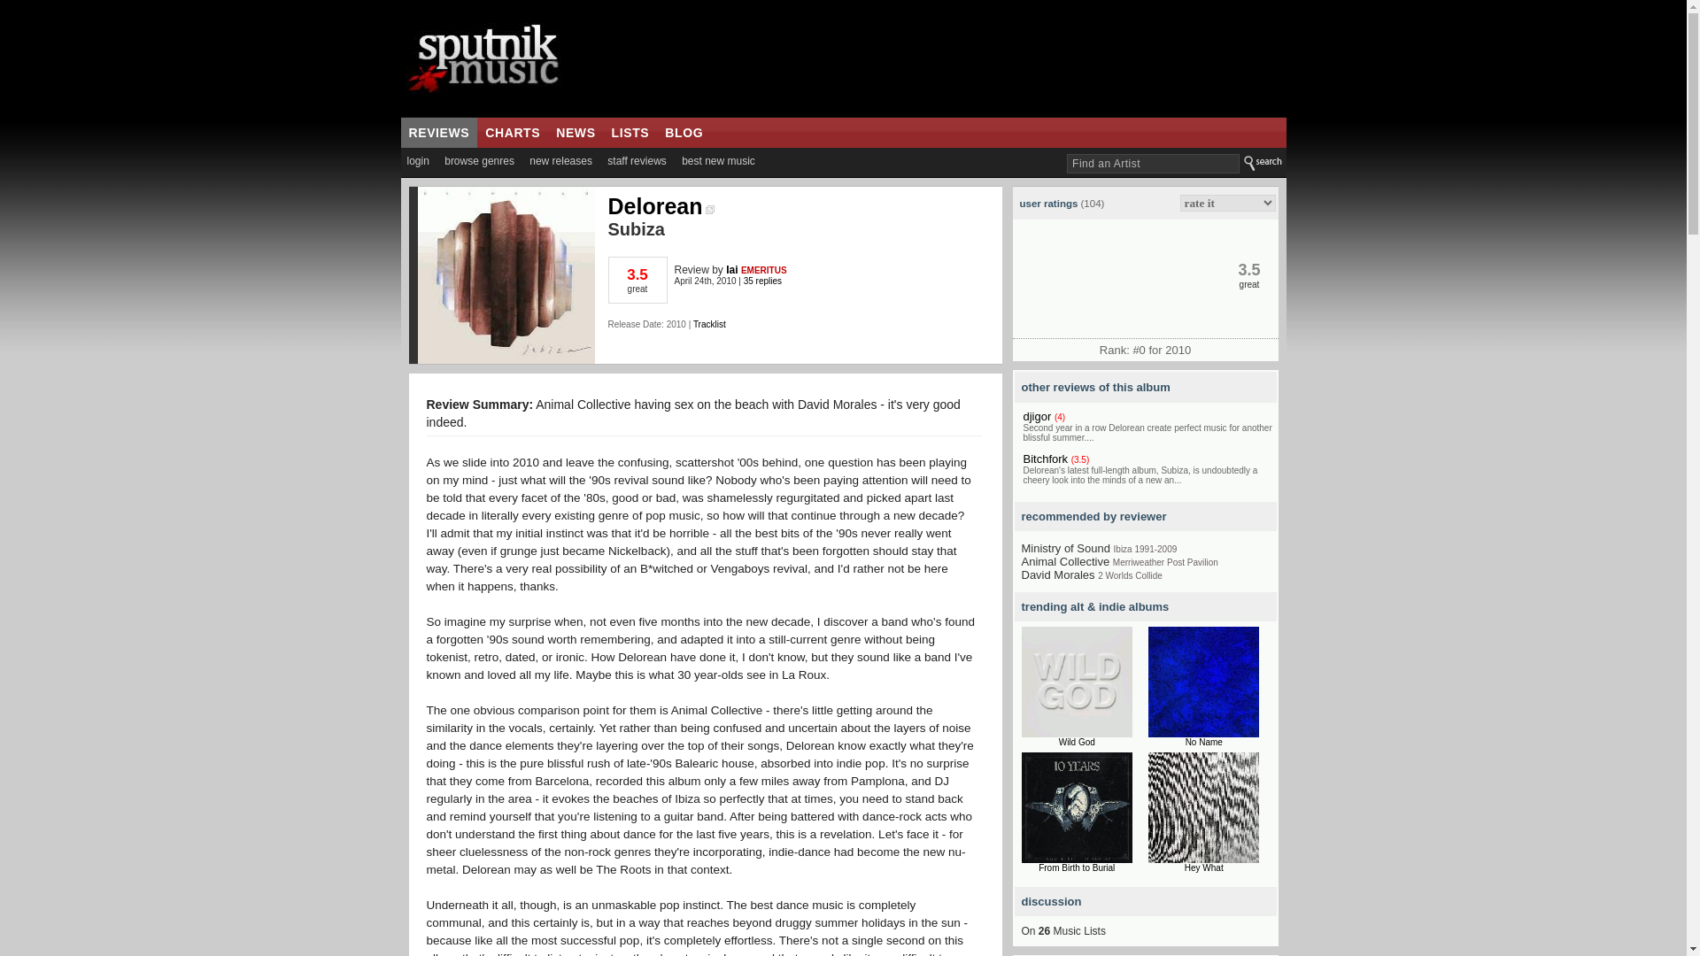 This screenshot has width=1700, height=956. What do you see at coordinates (709, 324) in the screenshot?
I see `Tracklist` at bounding box center [709, 324].